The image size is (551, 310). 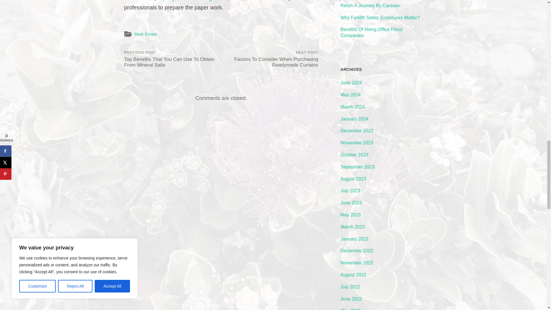 I want to click on property land in Bendigo, so click(x=185, y=1).